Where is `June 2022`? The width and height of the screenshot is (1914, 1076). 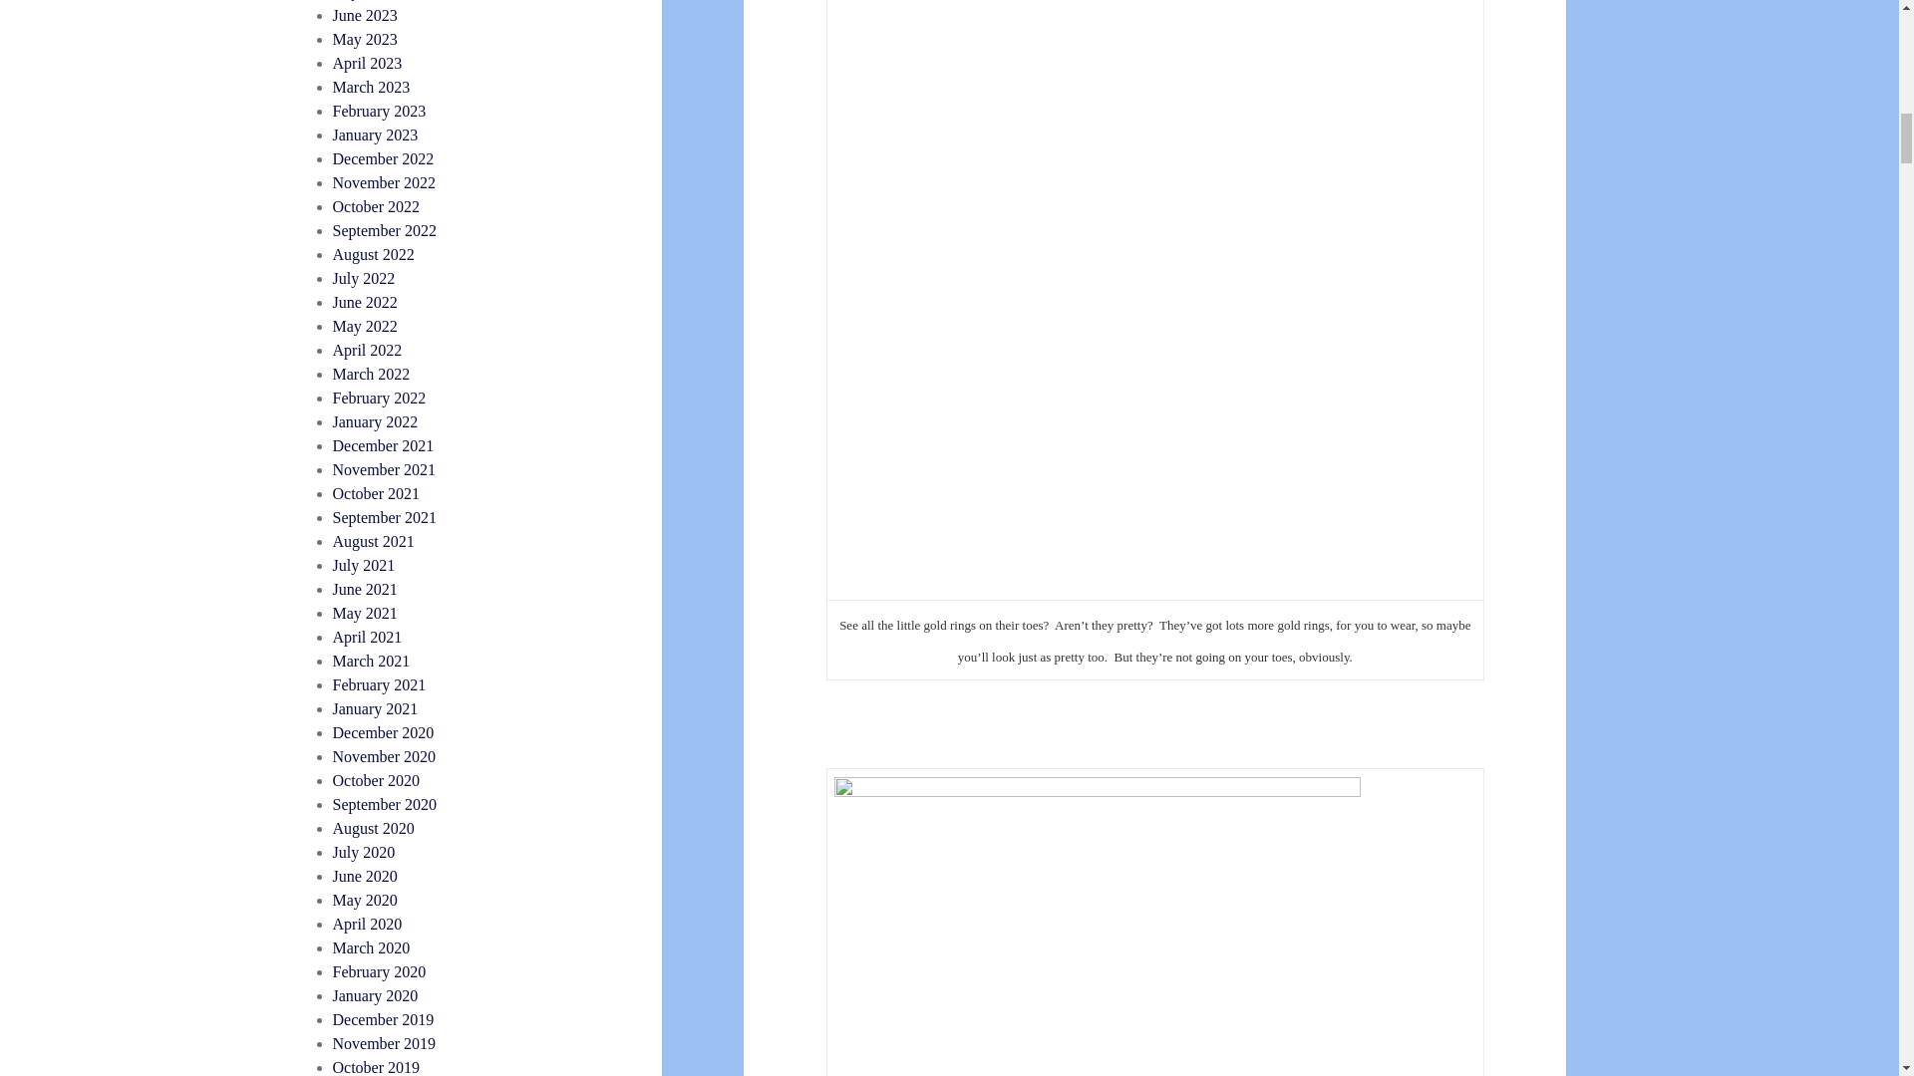
June 2022 is located at coordinates (365, 302).